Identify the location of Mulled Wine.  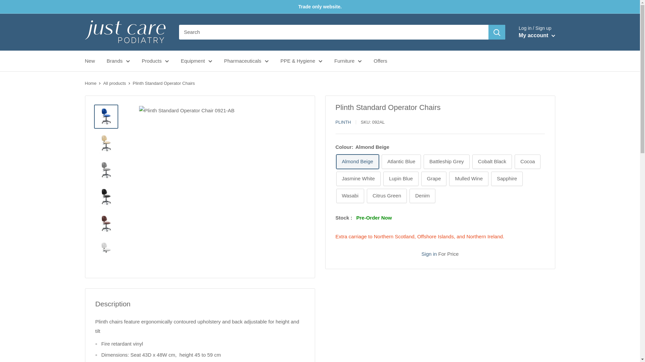
(468, 179).